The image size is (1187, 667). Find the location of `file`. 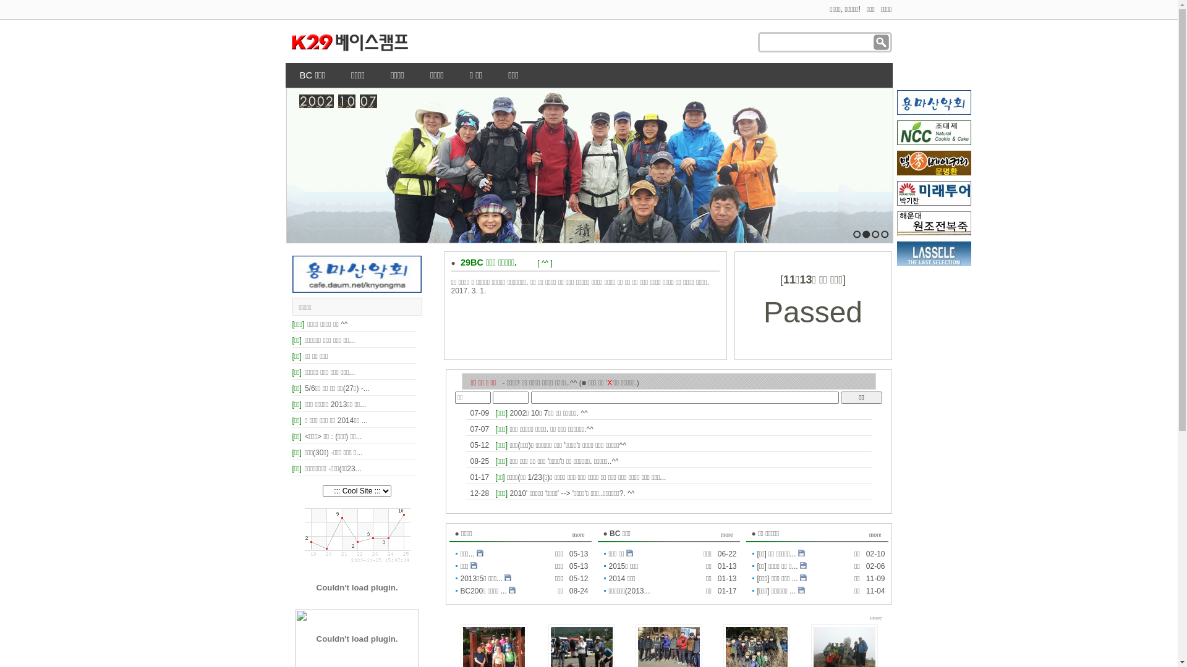

file is located at coordinates (508, 578).